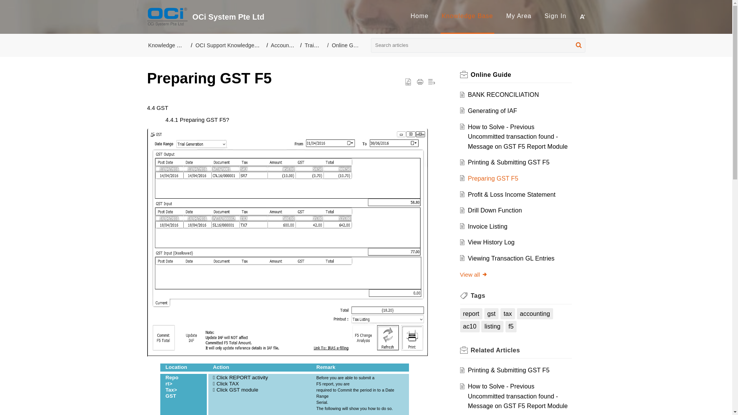 Image resolution: width=738 pixels, height=415 pixels. I want to click on Preparing GST F5, so click(493, 178).